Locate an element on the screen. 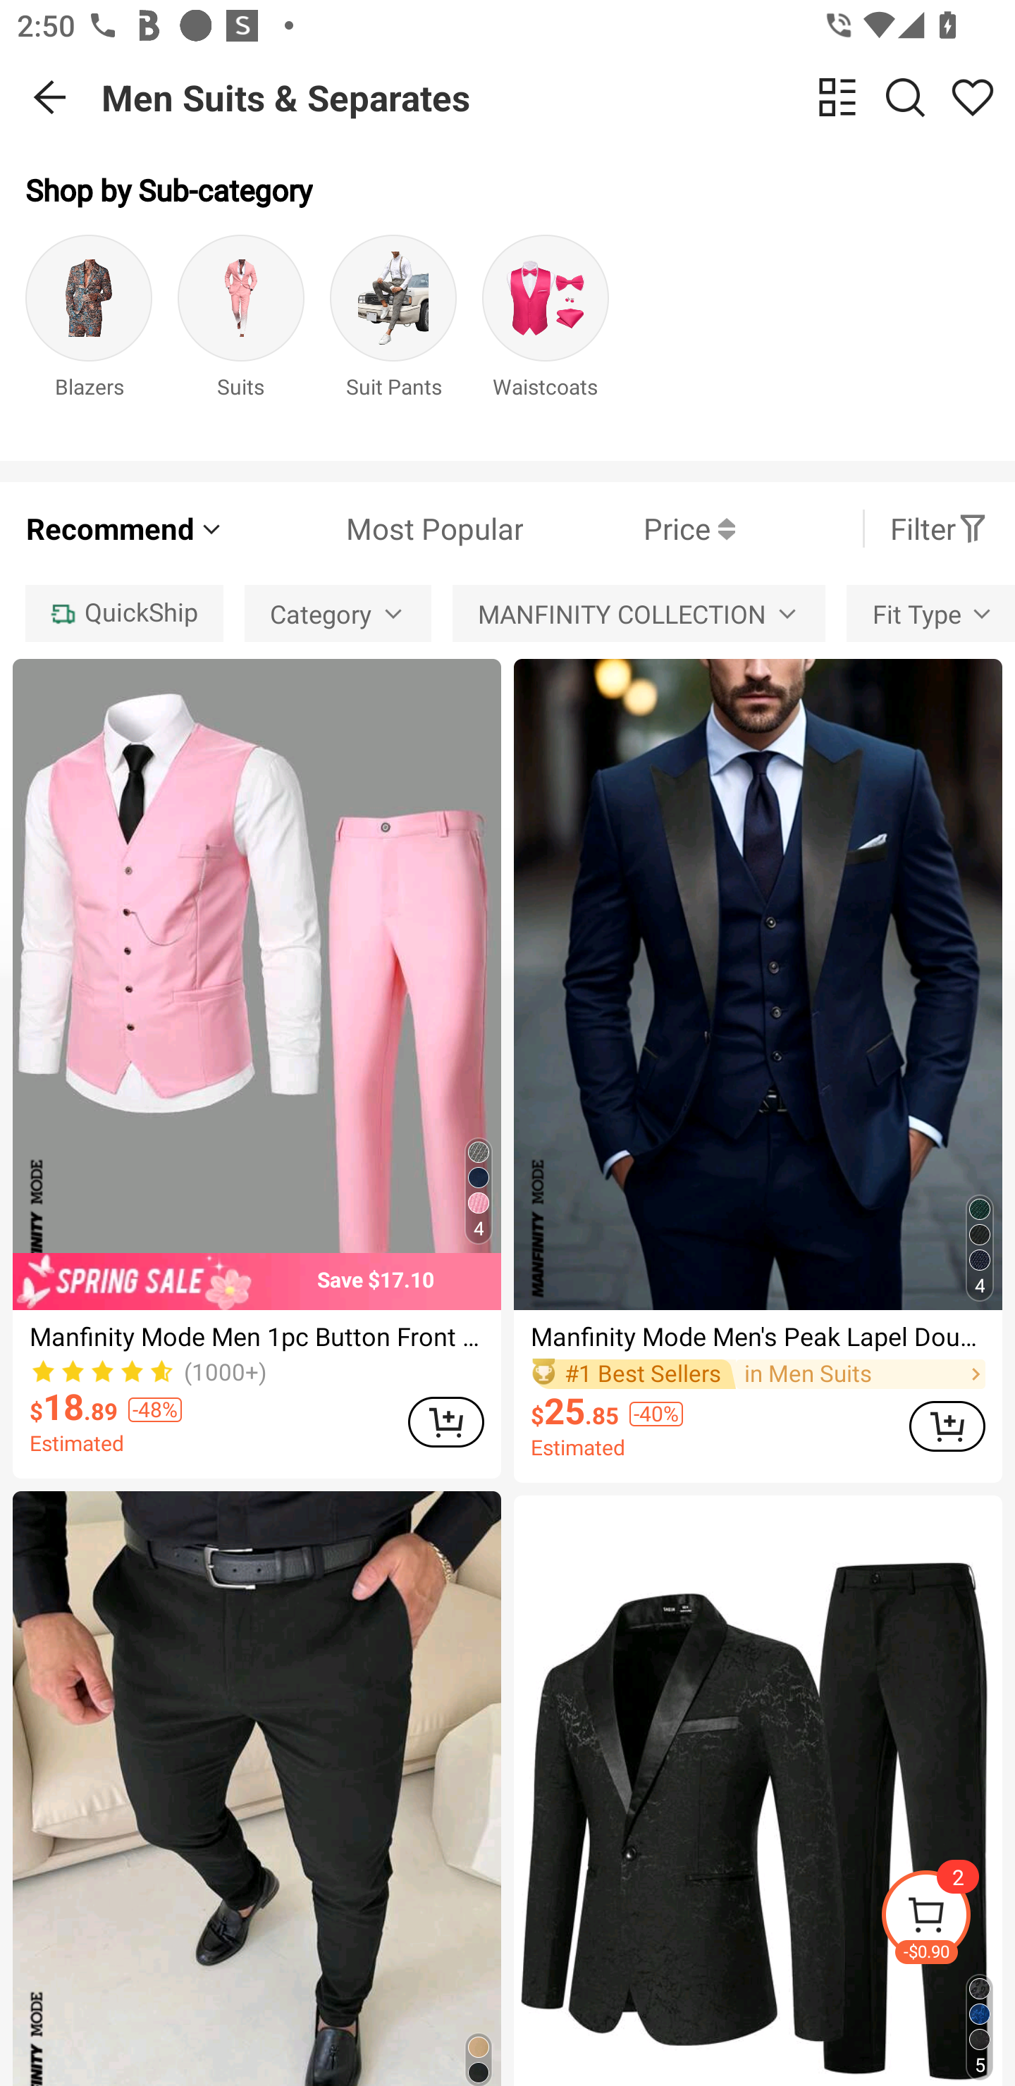 The width and height of the screenshot is (1015, 2086). Fit Type is located at coordinates (930, 613).